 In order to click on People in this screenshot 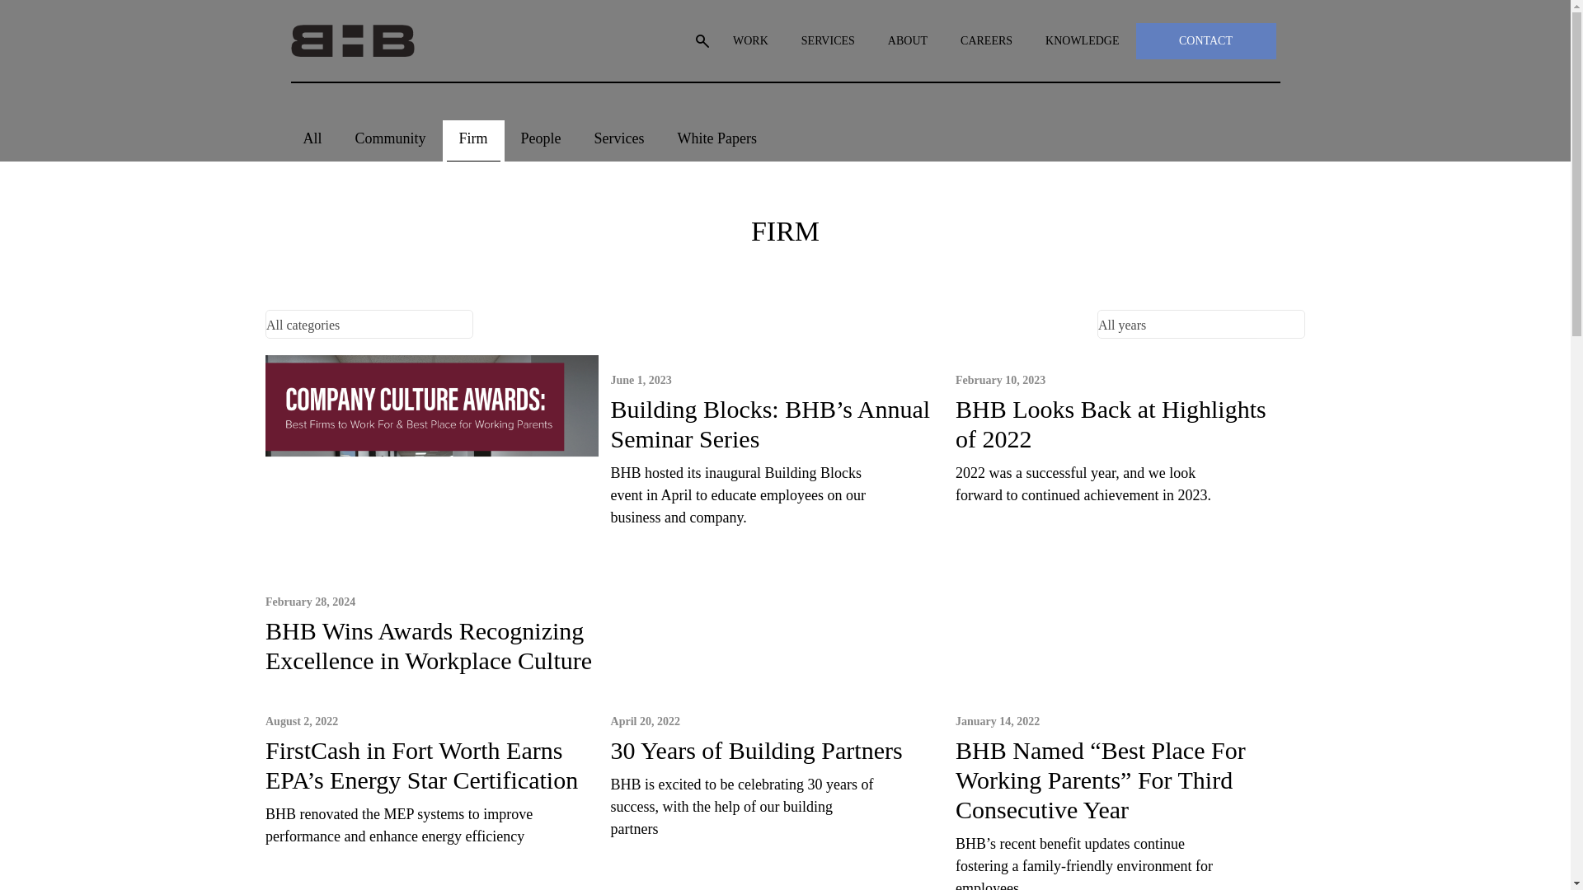, I will do `click(541, 140)`.